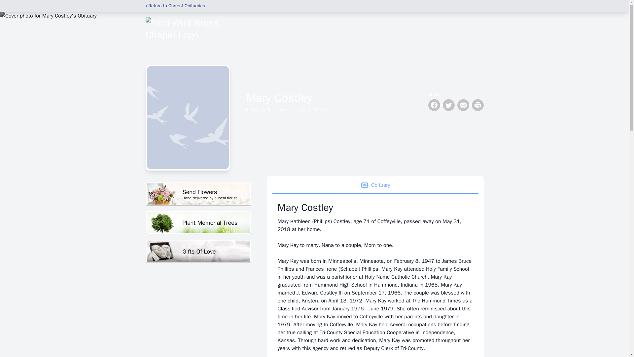  What do you see at coordinates (375, 185) in the screenshot?
I see `Obituary` at bounding box center [375, 185].